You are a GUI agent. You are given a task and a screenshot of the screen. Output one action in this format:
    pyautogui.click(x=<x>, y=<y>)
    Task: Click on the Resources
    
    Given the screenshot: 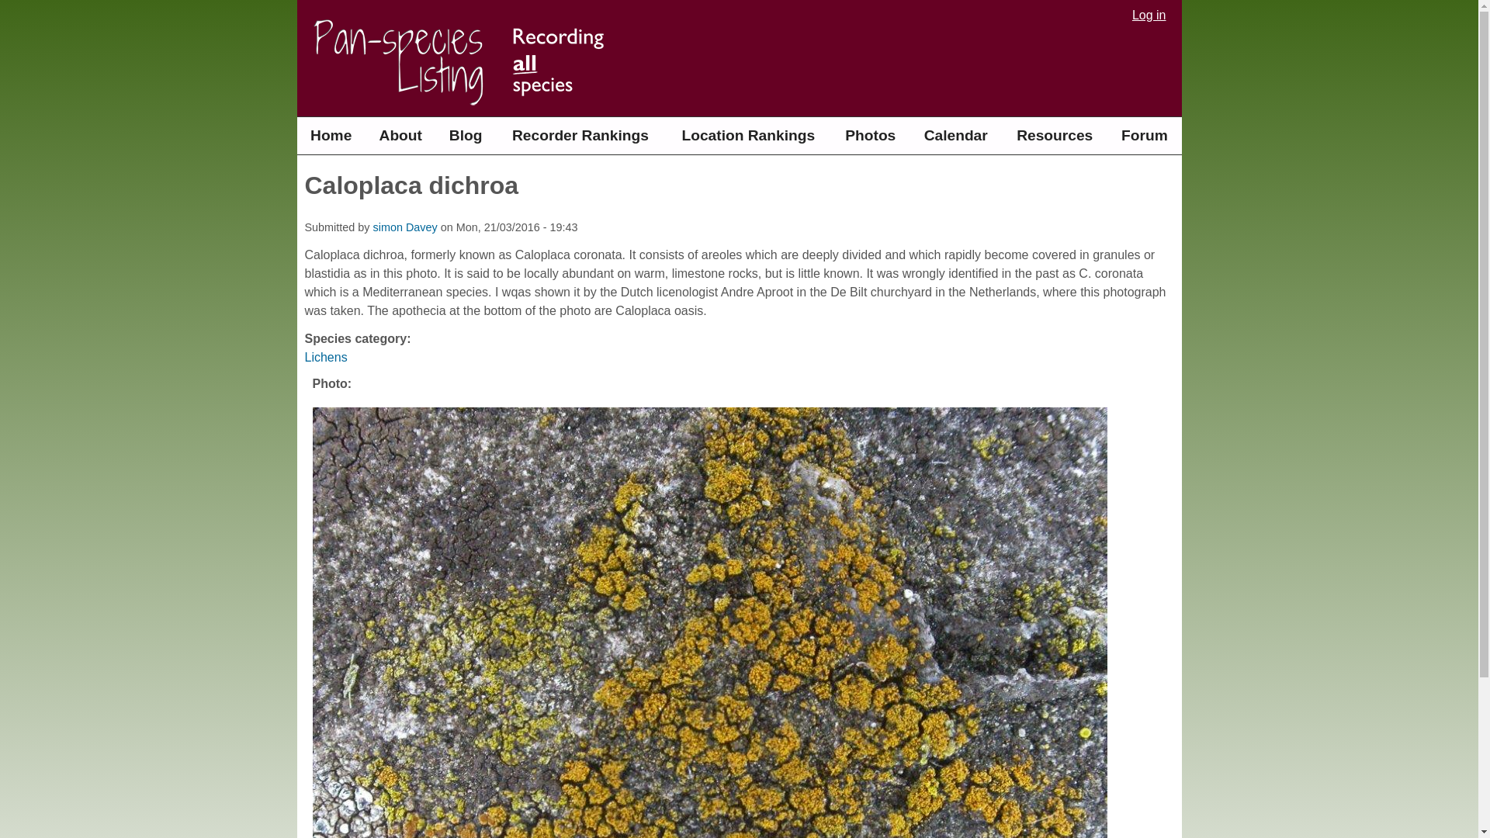 What is the action you would take?
    pyautogui.click(x=1054, y=135)
    